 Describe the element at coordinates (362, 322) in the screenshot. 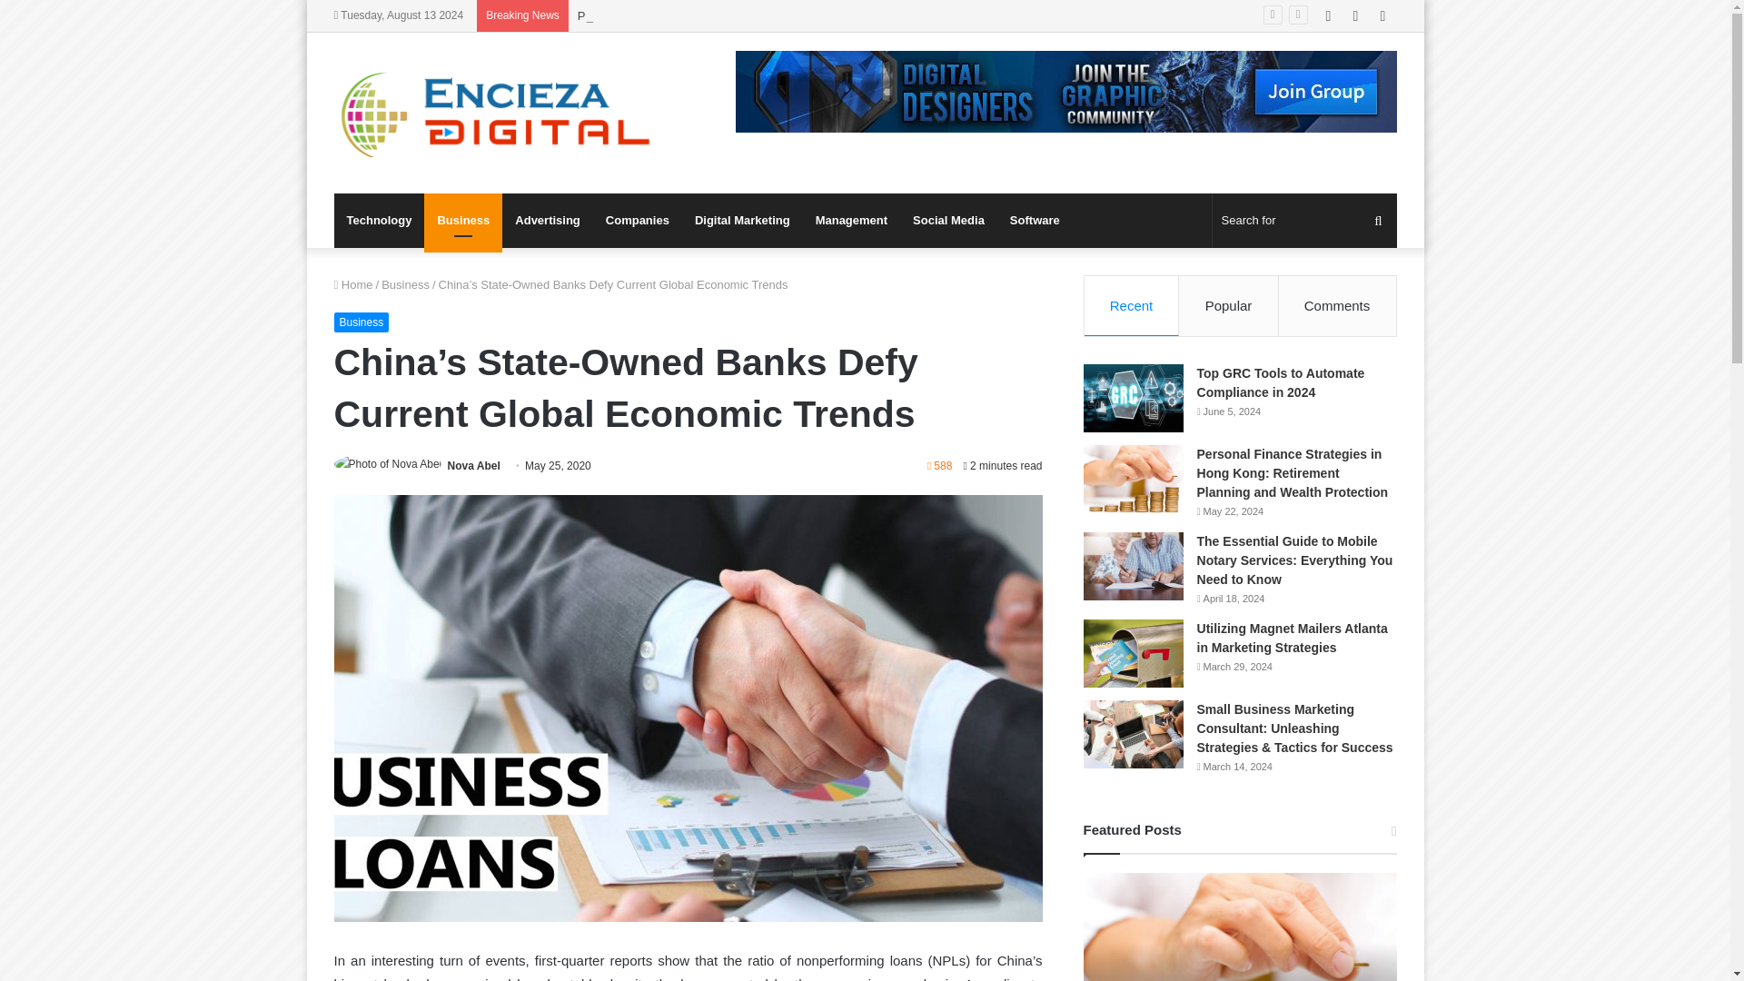

I see `Business` at that location.